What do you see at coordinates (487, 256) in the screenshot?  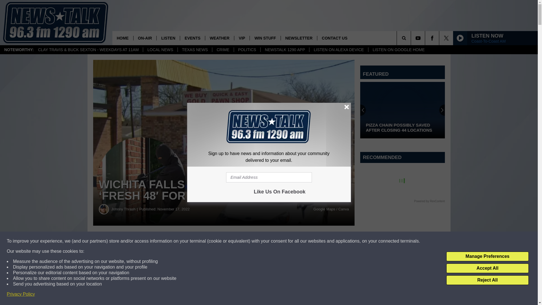 I see `Manage Preferences` at bounding box center [487, 256].